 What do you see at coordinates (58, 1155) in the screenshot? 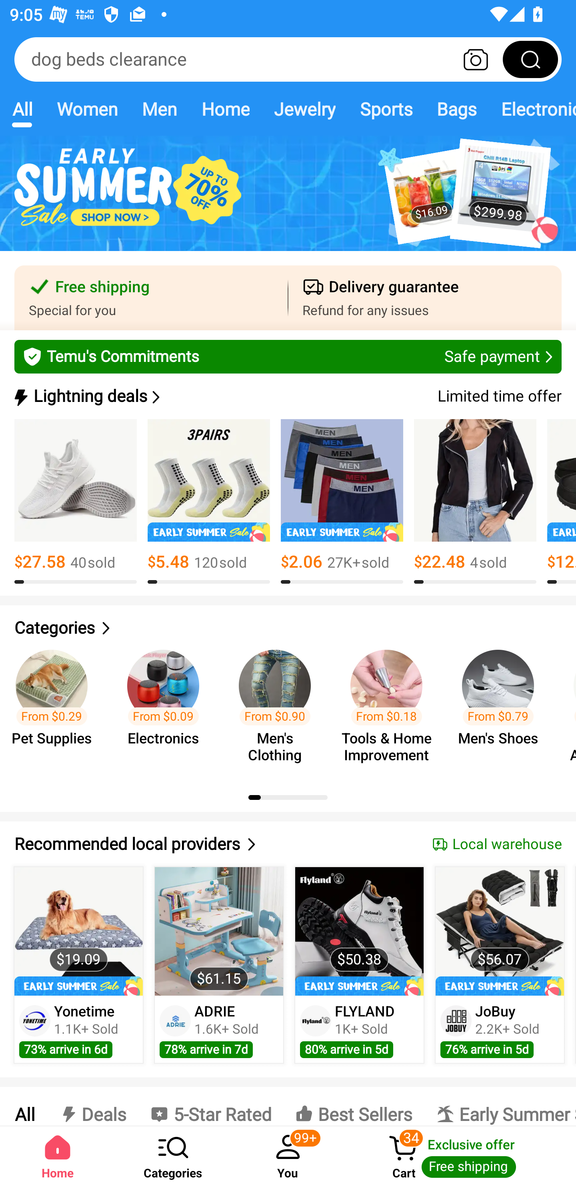
I see `Home` at bounding box center [58, 1155].